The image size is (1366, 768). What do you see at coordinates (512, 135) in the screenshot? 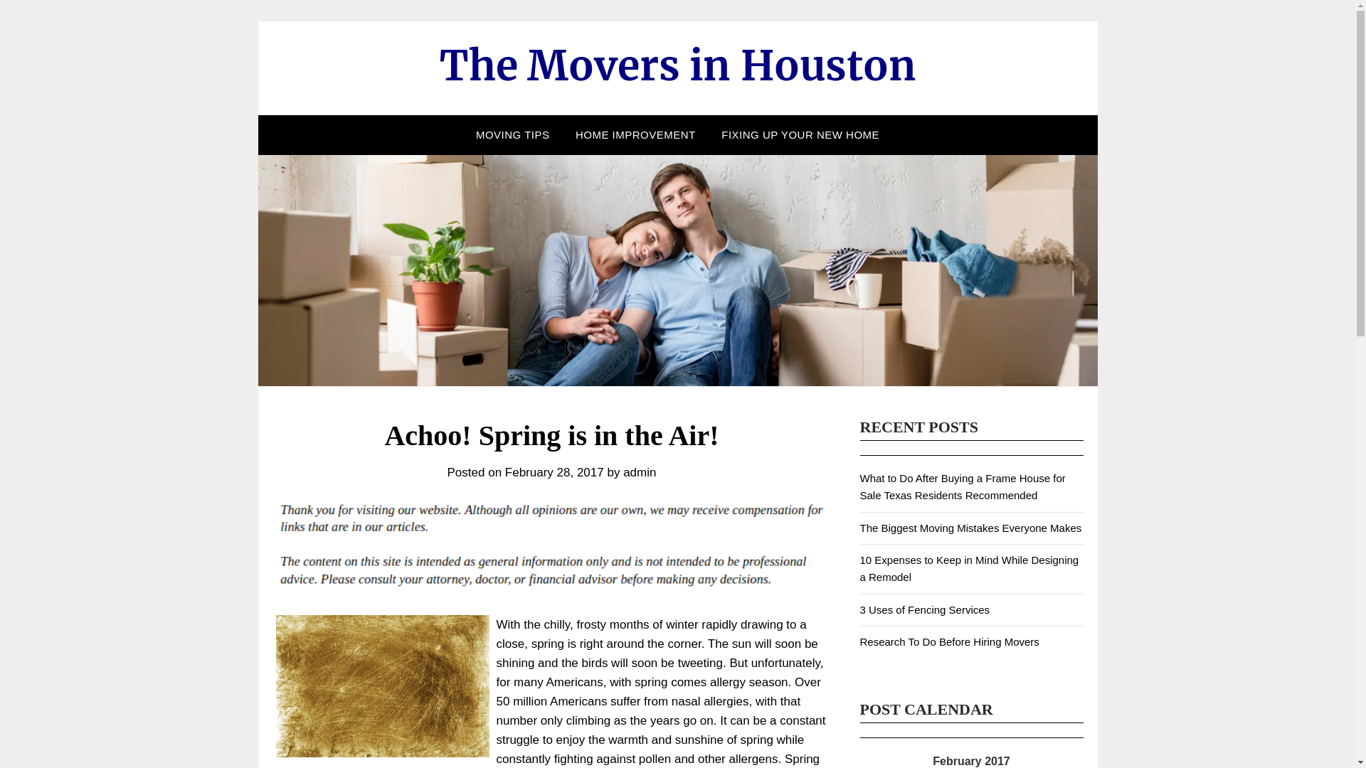
I see `MOVING TIPS` at bounding box center [512, 135].